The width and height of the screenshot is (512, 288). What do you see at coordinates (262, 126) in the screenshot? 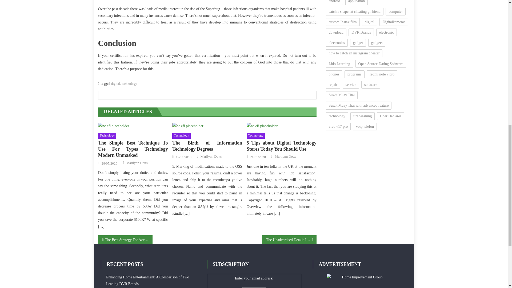
I see `5 Tips about Digital Technology Stores Today You Should Use` at bounding box center [262, 126].